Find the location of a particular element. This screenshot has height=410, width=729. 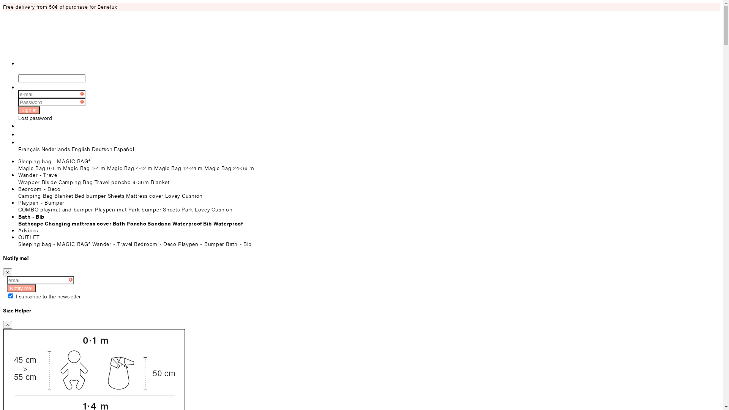

Lovey is located at coordinates (173, 196).